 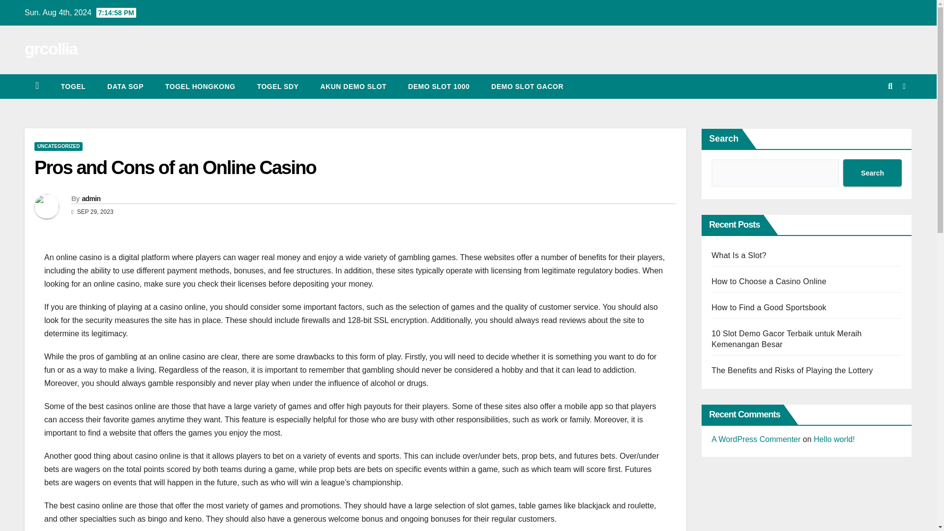 I want to click on demo slot 1000, so click(x=439, y=87).